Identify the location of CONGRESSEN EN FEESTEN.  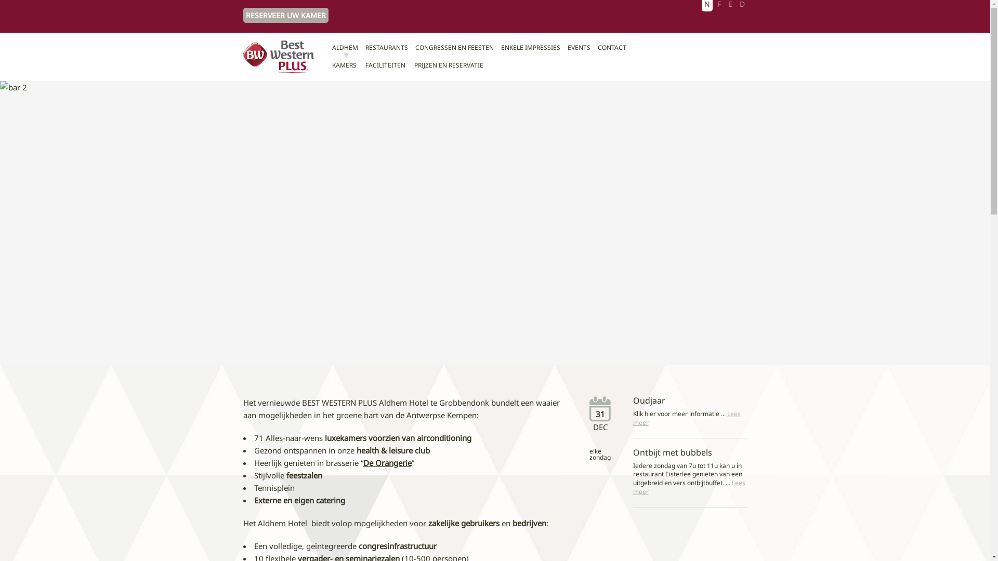
(454, 48).